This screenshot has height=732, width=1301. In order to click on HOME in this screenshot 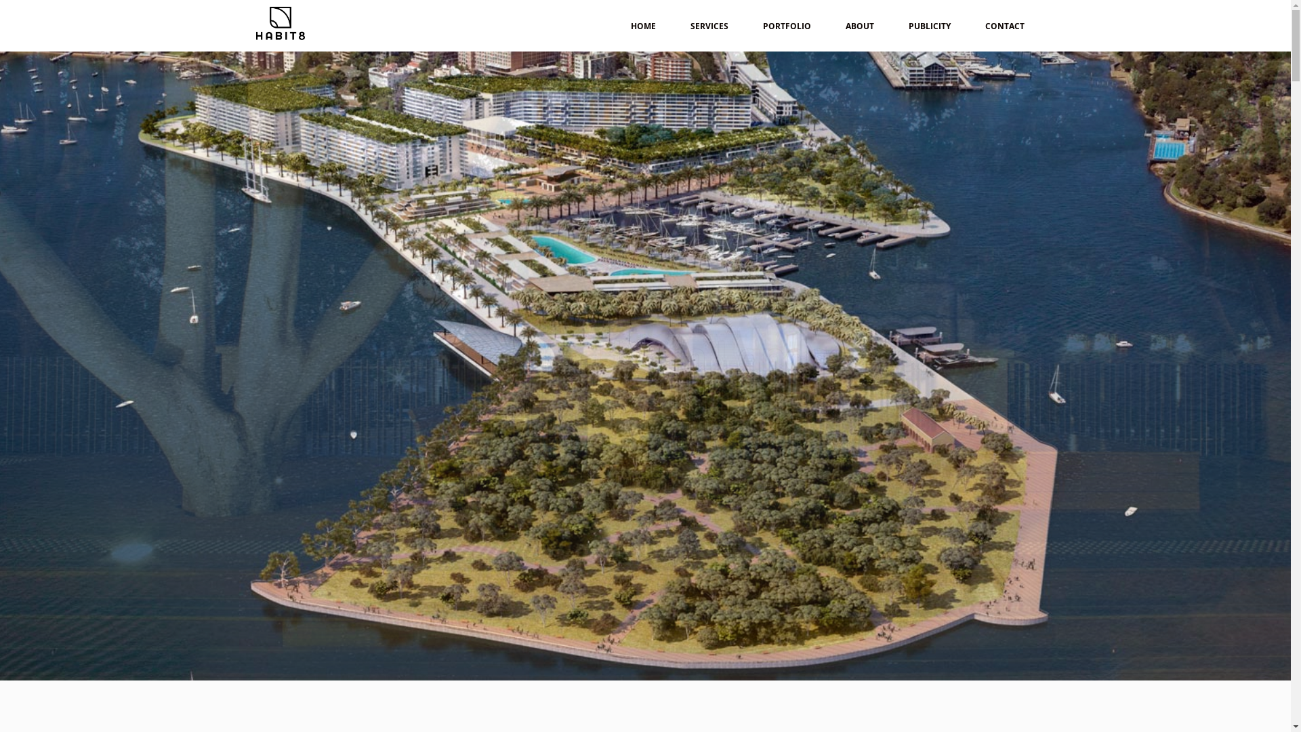, I will do `click(644, 26)`.